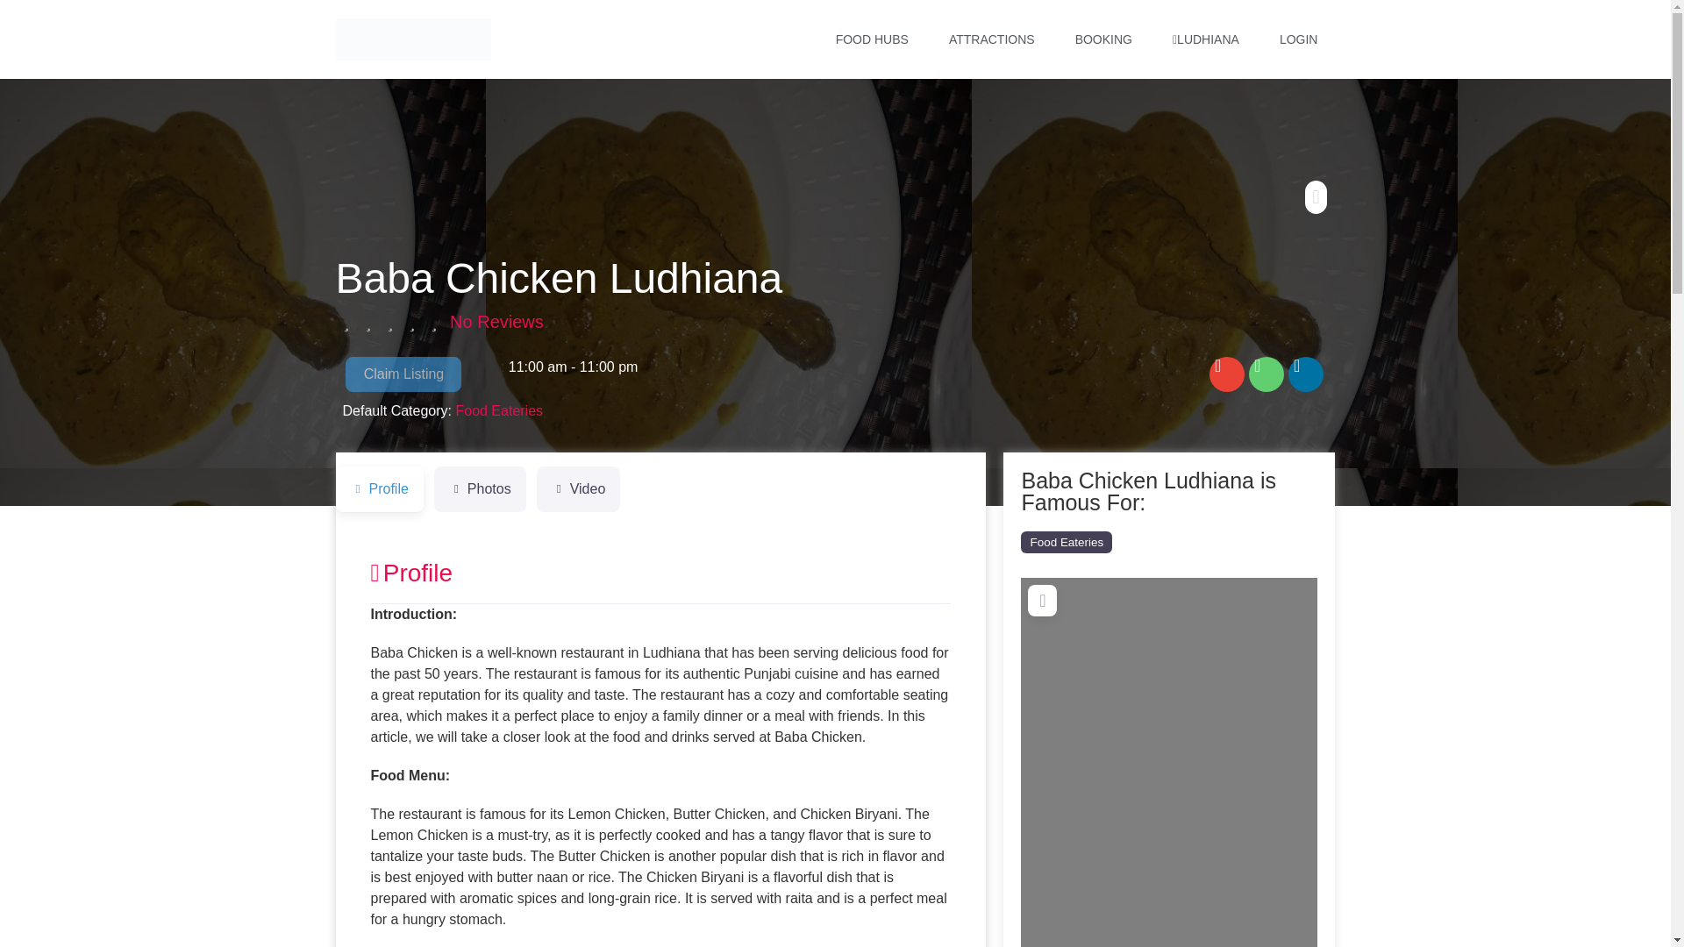 The image size is (1684, 947). Describe the element at coordinates (1205, 39) in the screenshot. I see `LUDHIANA` at that location.